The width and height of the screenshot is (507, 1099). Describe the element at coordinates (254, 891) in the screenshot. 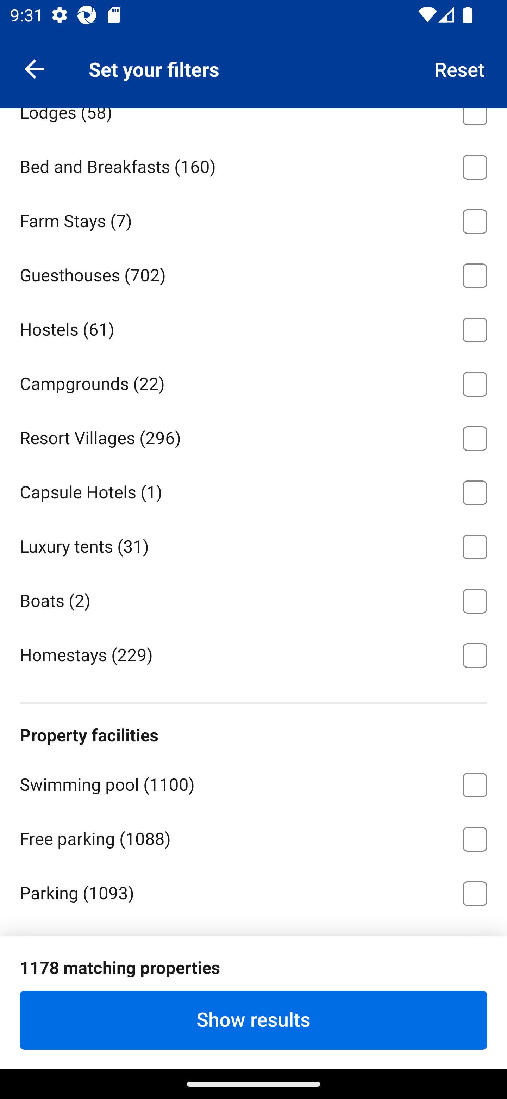

I see `Parking ⁦(1093)` at that location.